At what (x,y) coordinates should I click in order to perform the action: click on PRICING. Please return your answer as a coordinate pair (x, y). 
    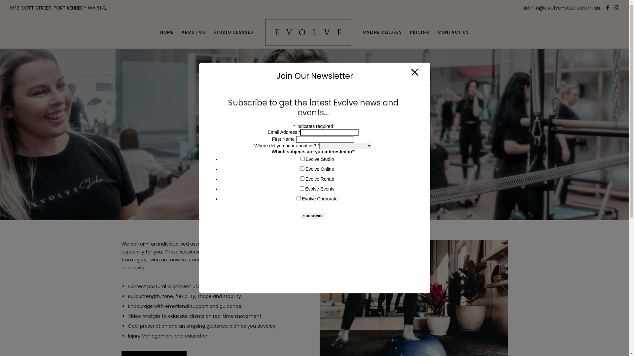
    Looking at the image, I should click on (420, 32).